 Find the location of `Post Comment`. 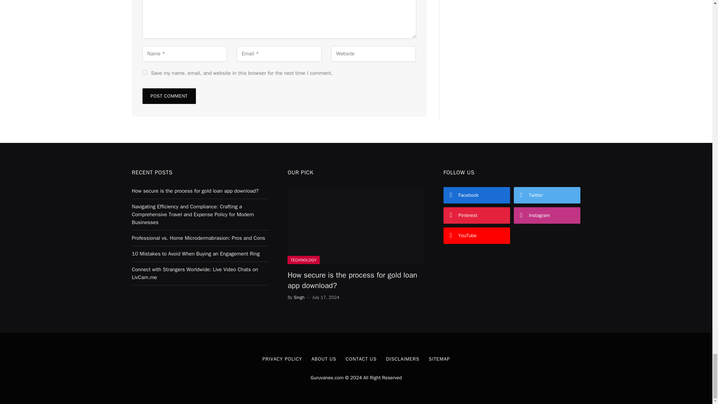

Post Comment is located at coordinates (169, 96).